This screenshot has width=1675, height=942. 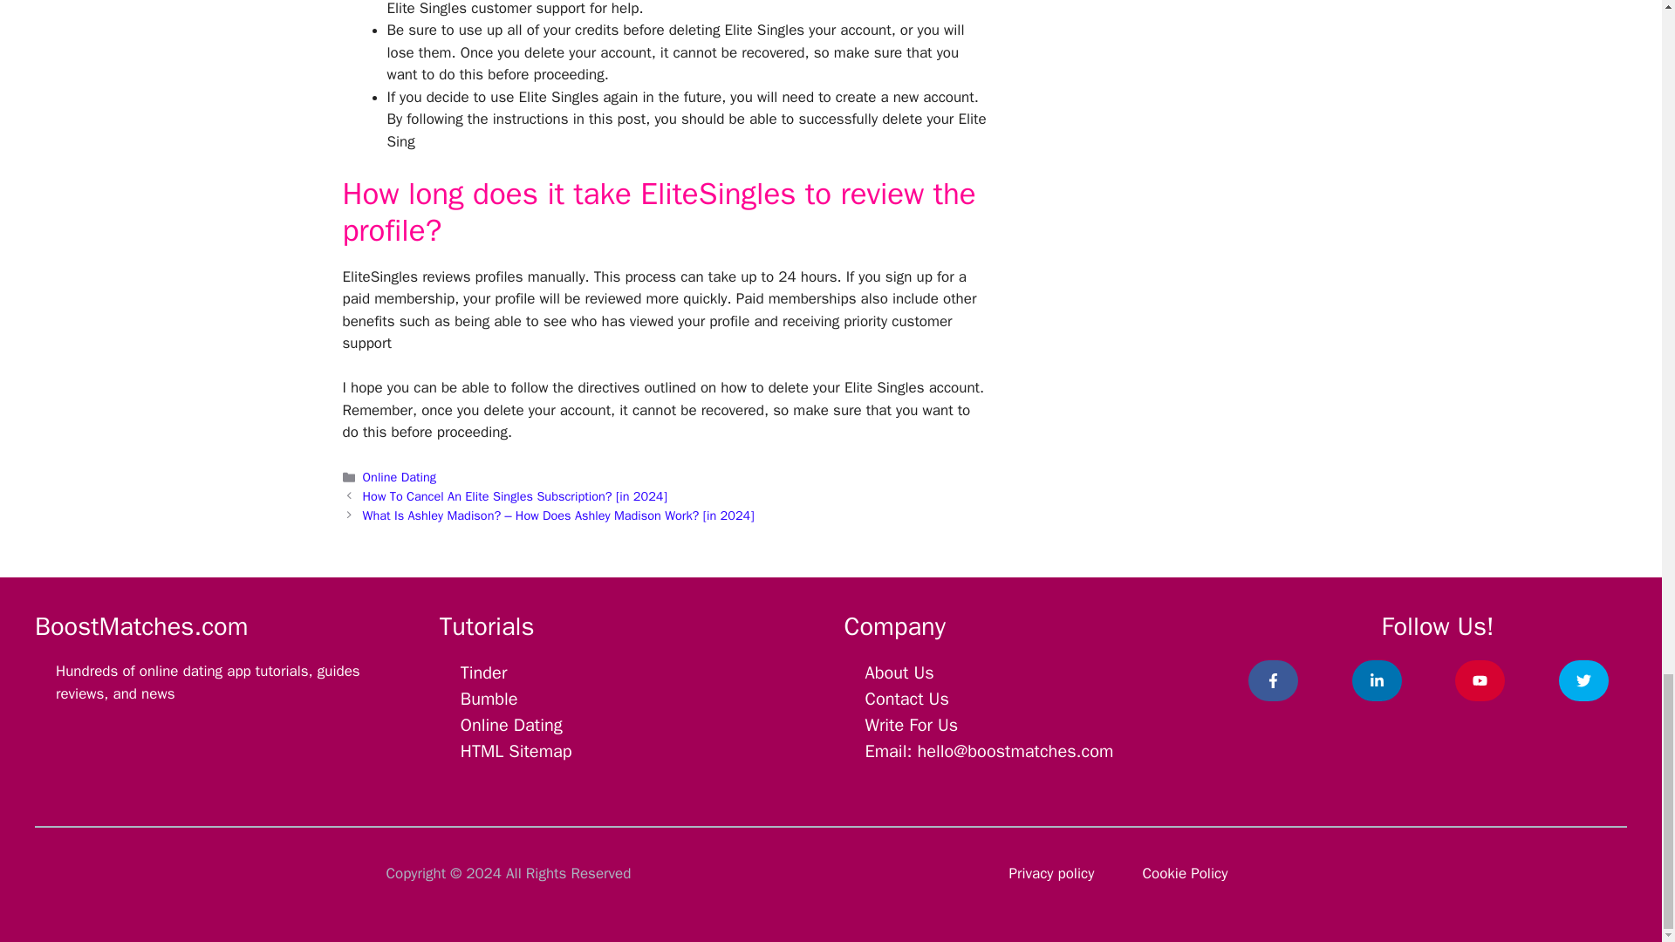 What do you see at coordinates (483, 673) in the screenshot?
I see `Tinder` at bounding box center [483, 673].